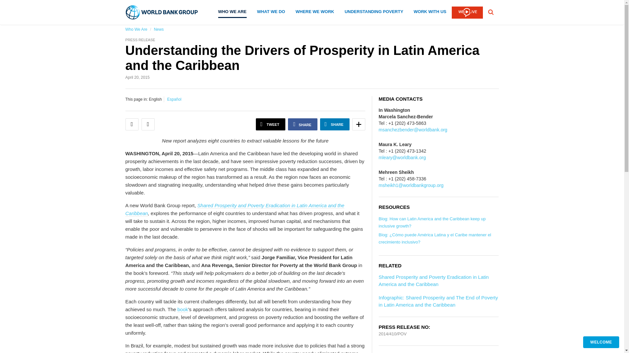  What do you see at coordinates (271, 13) in the screenshot?
I see `WHAT WE DO` at bounding box center [271, 13].